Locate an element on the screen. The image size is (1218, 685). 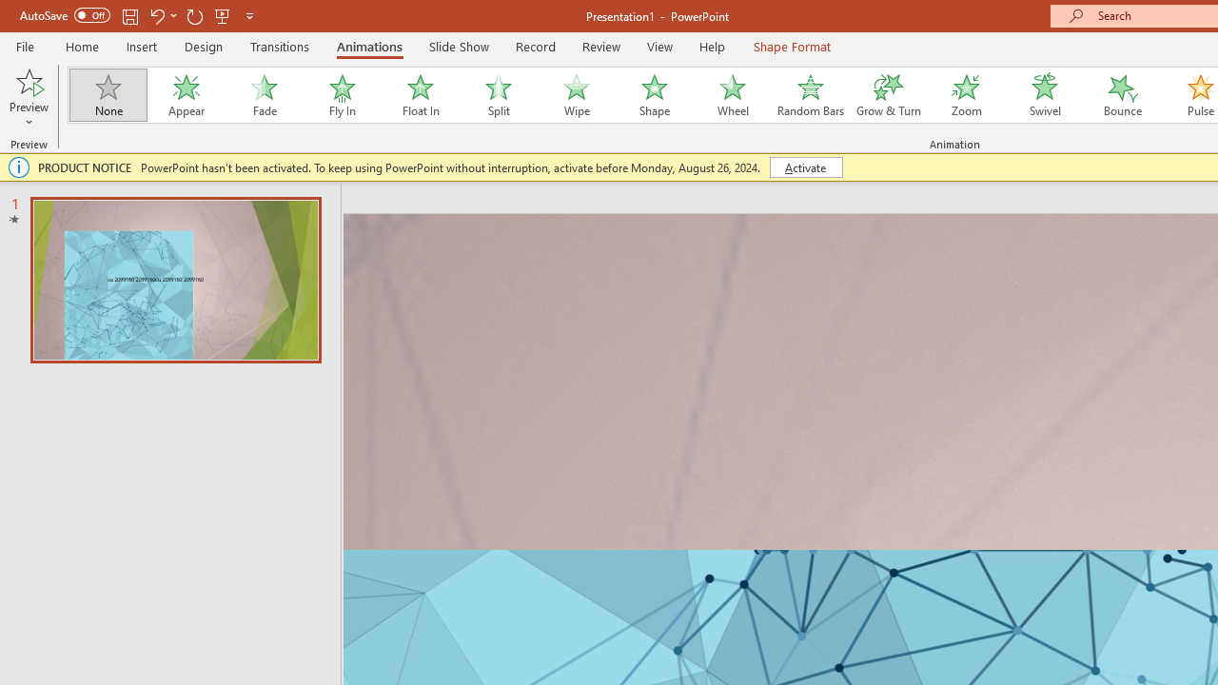
Bounce is located at coordinates (1123, 95).